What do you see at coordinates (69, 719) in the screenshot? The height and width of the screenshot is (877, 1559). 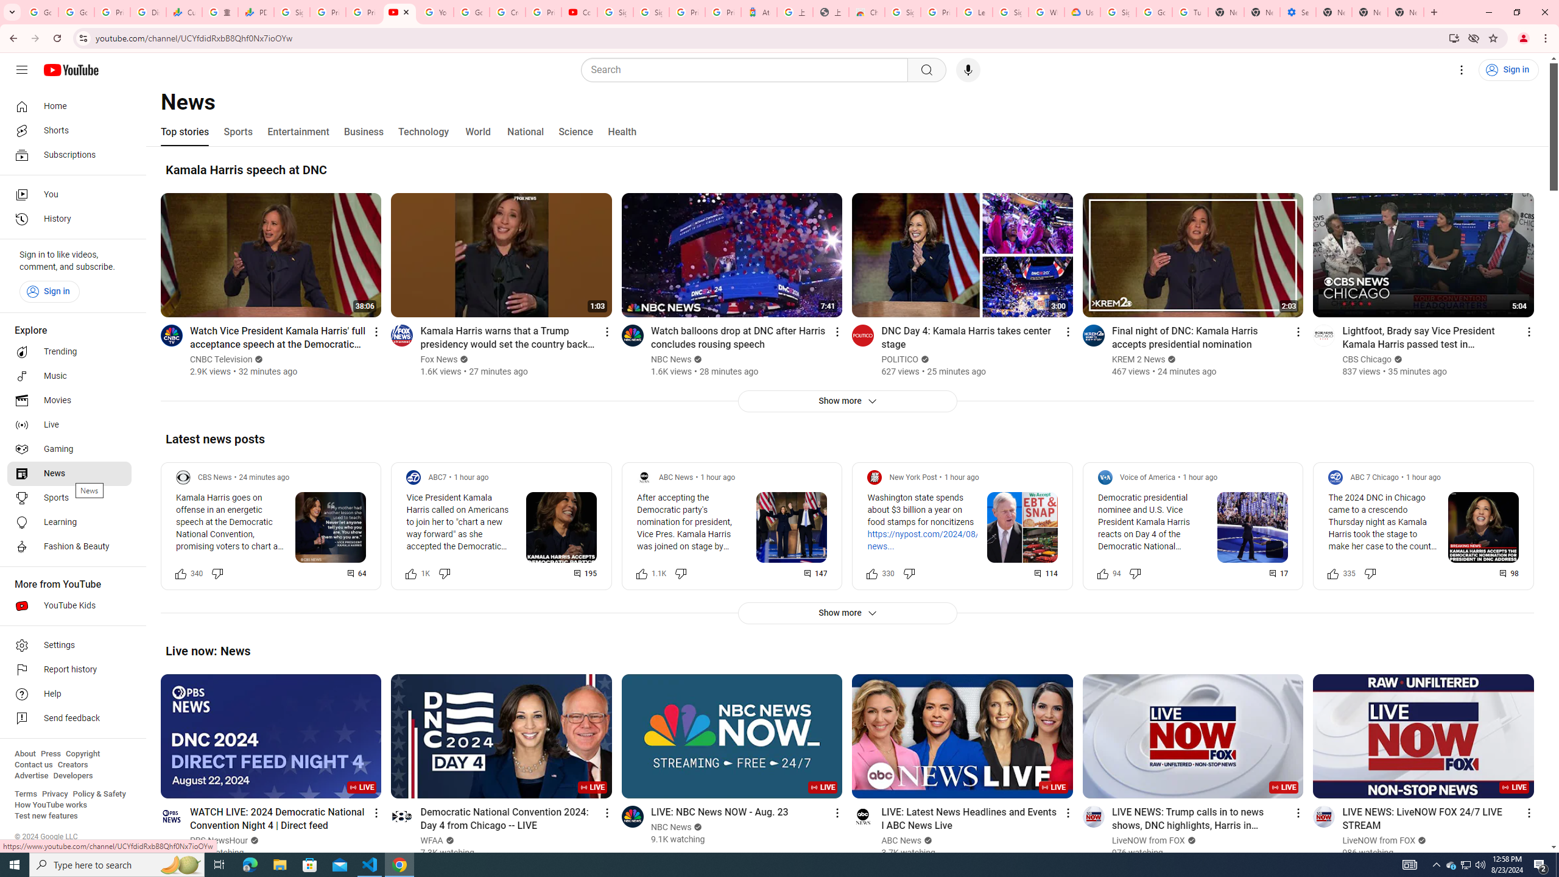 I see `Send feedback` at bounding box center [69, 719].